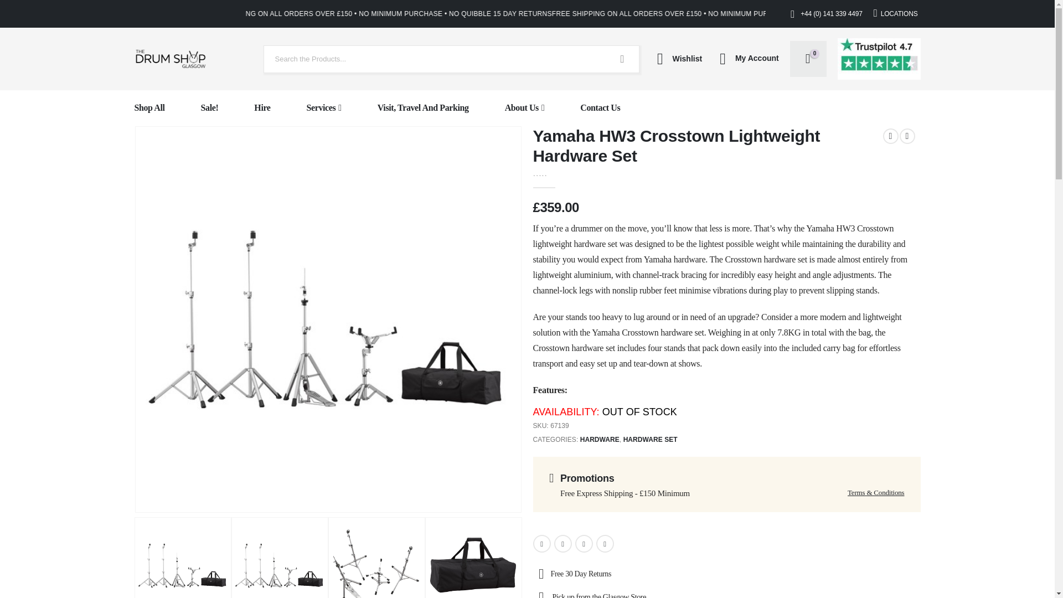 Image resolution: width=1063 pixels, height=598 pixels. Describe the element at coordinates (541, 543) in the screenshot. I see `Facebook` at that location.